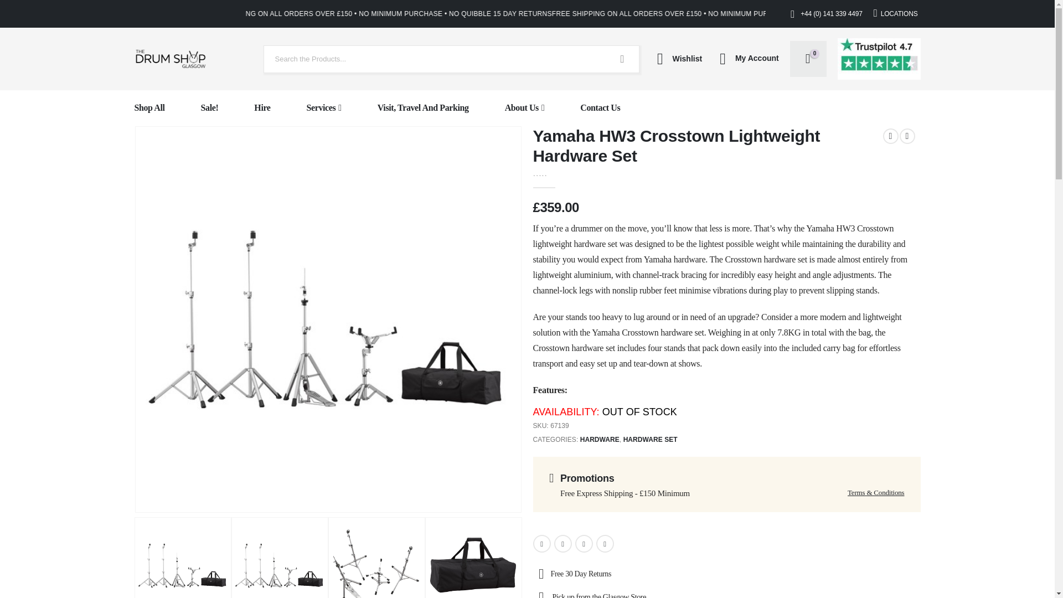 Image resolution: width=1063 pixels, height=598 pixels. Describe the element at coordinates (541, 543) in the screenshot. I see `Facebook` at that location.